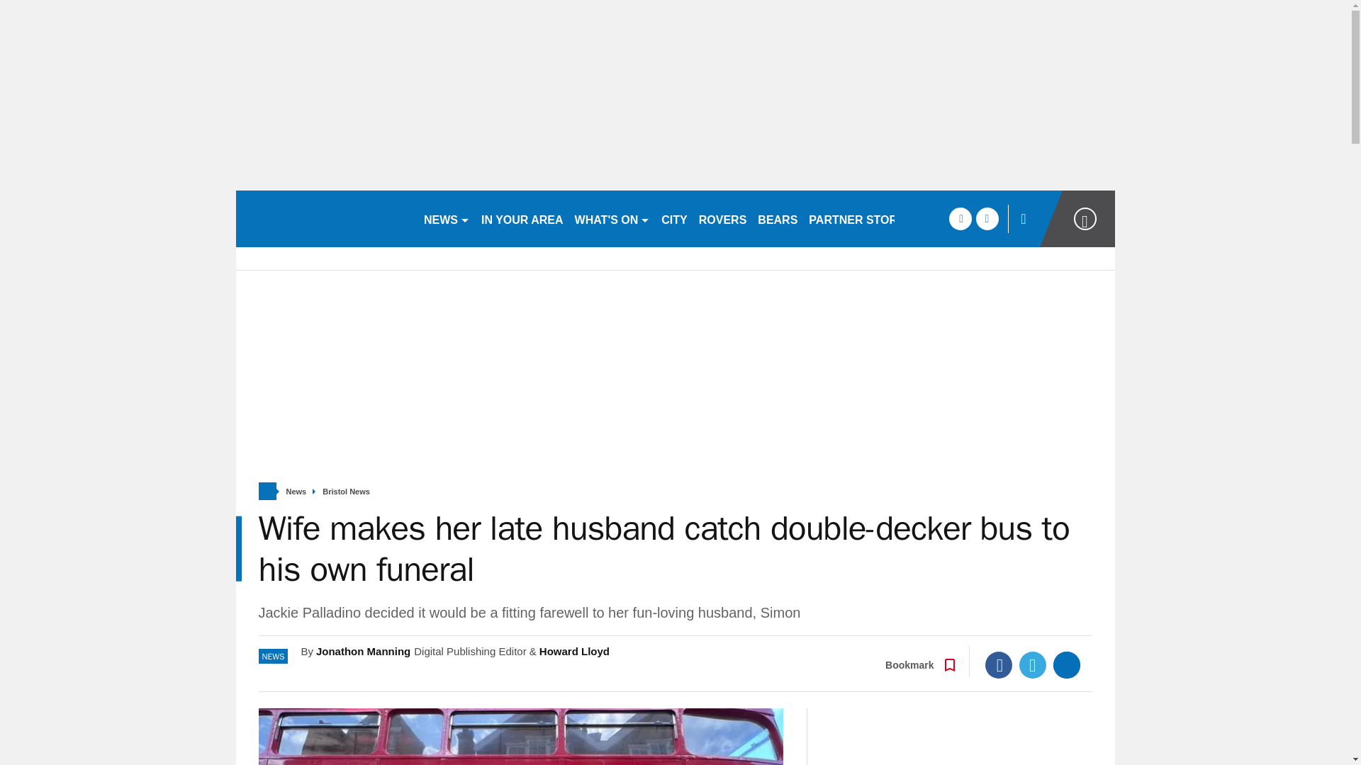 The height and width of the screenshot is (765, 1361). I want to click on BEARS, so click(777, 218).